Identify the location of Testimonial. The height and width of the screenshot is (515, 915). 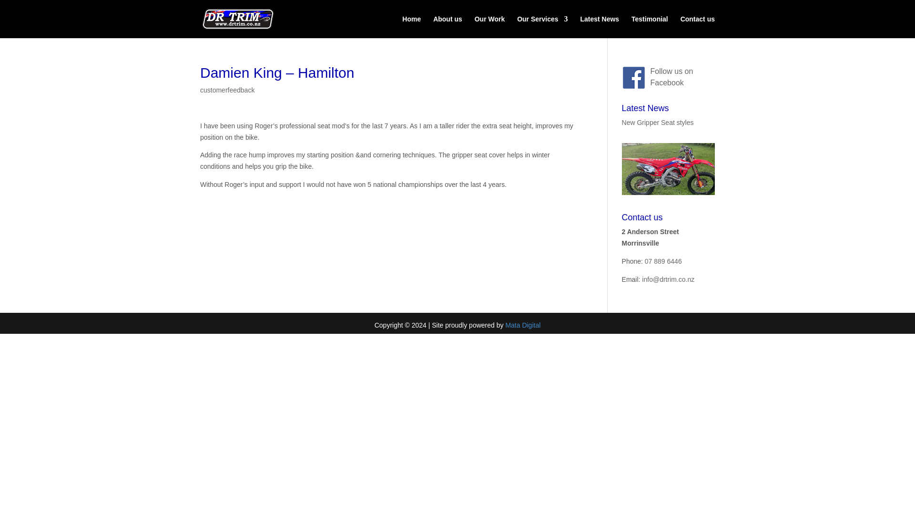
(649, 27).